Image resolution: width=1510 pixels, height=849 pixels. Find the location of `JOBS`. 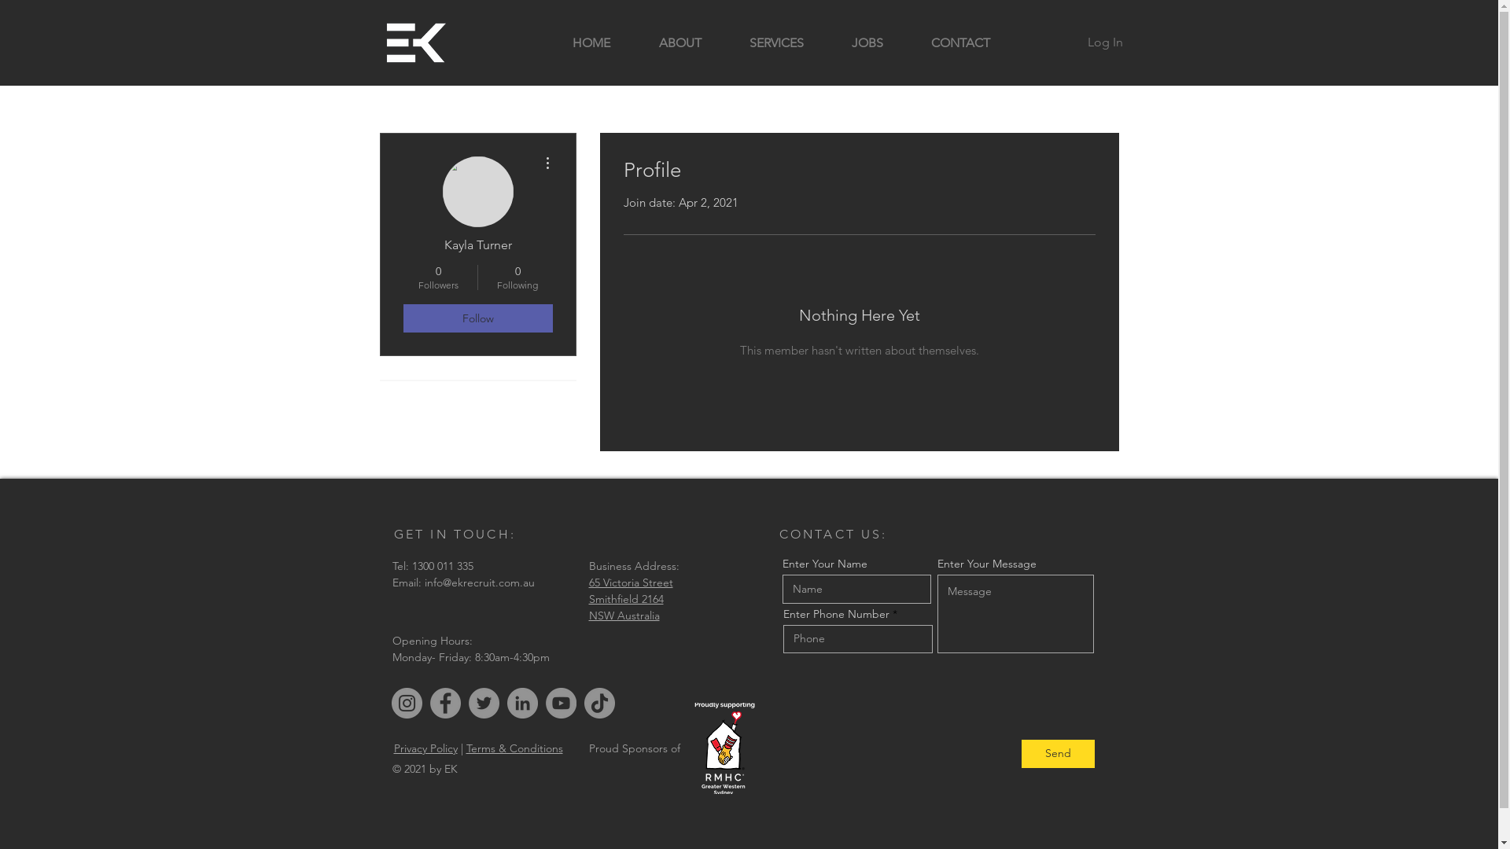

JOBS is located at coordinates (867, 42).